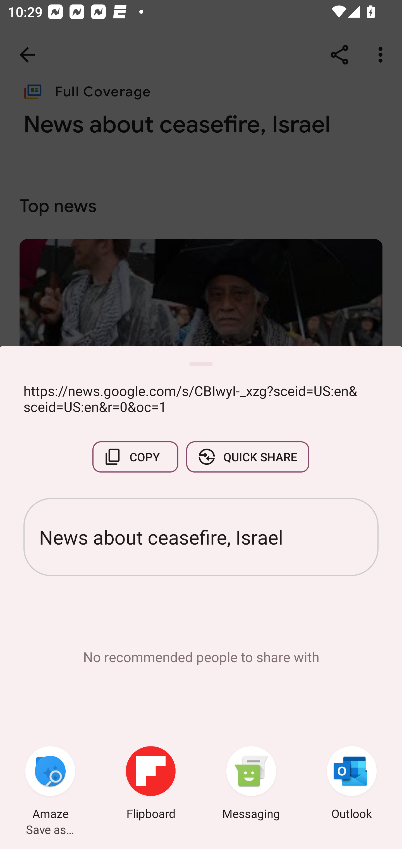  Describe the element at coordinates (251, 784) in the screenshot. I see `Messaging` at that location.